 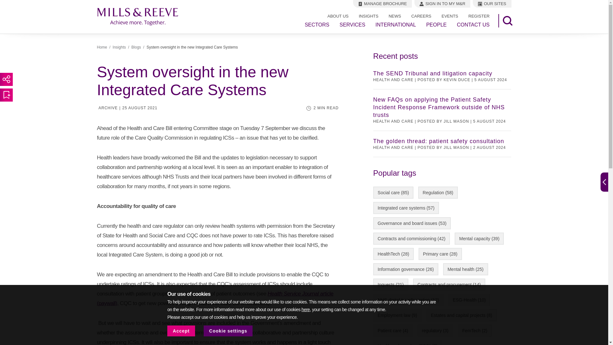 What do you see at coordinates (436, 25) in the screenshot?
I see `PEOPLE` at bounding box center [436, 25].